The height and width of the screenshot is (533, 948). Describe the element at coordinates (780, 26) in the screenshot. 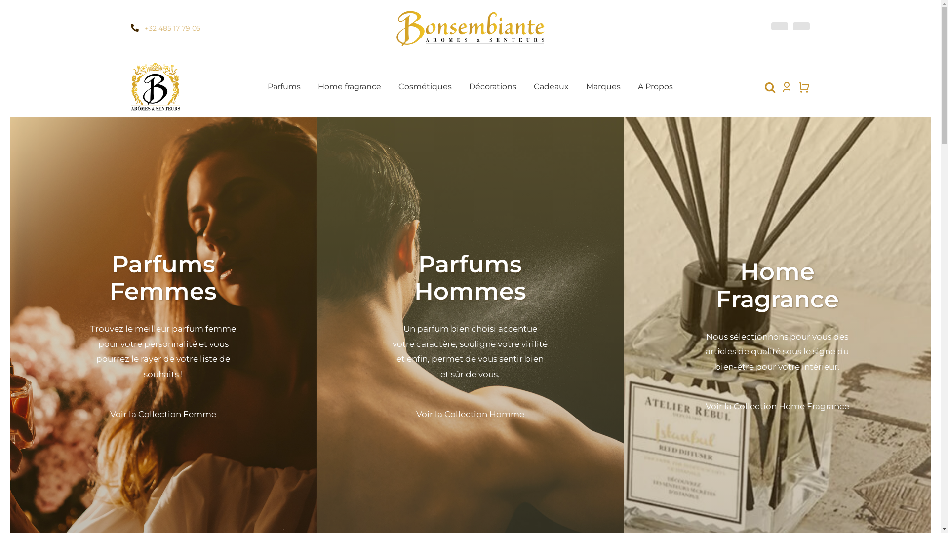

I see `Facebook` at that location.